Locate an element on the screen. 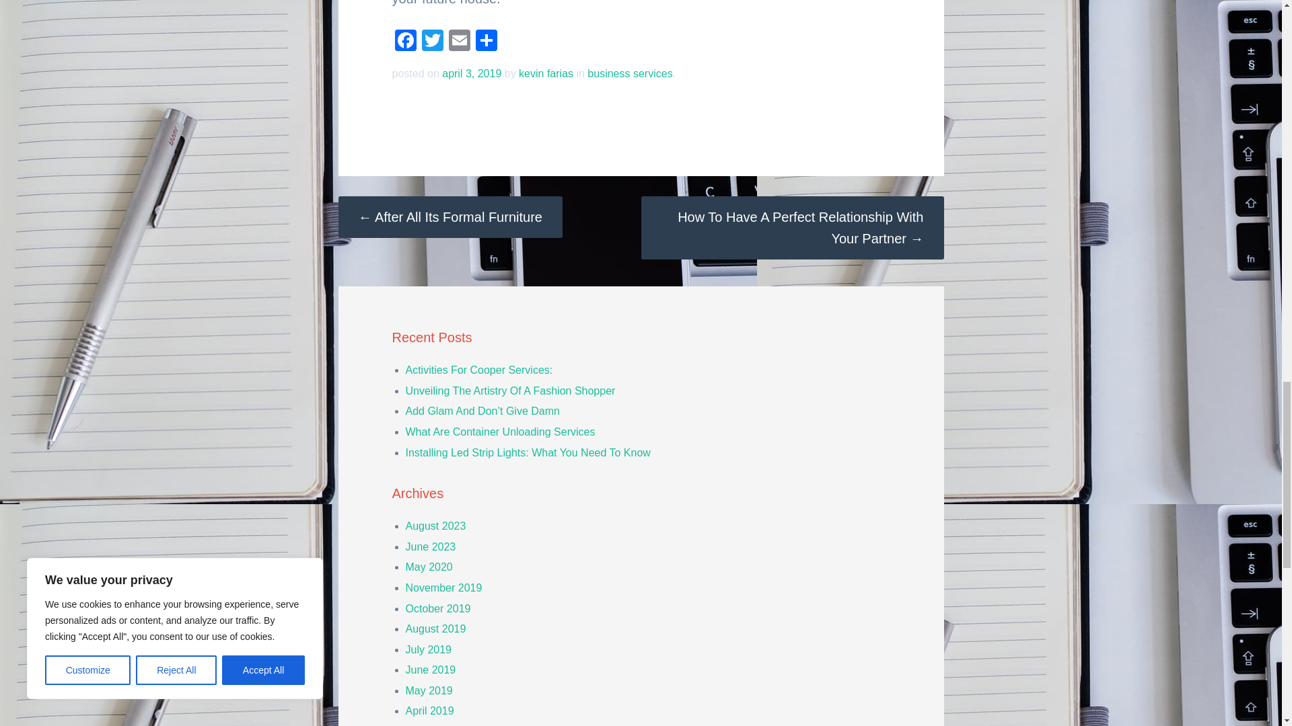 The image size is (1292, 726). business services is located at coordinates (630, 73).